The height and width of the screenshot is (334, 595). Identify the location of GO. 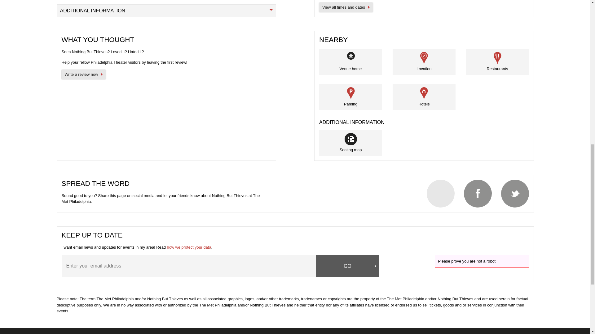
(348, 266).